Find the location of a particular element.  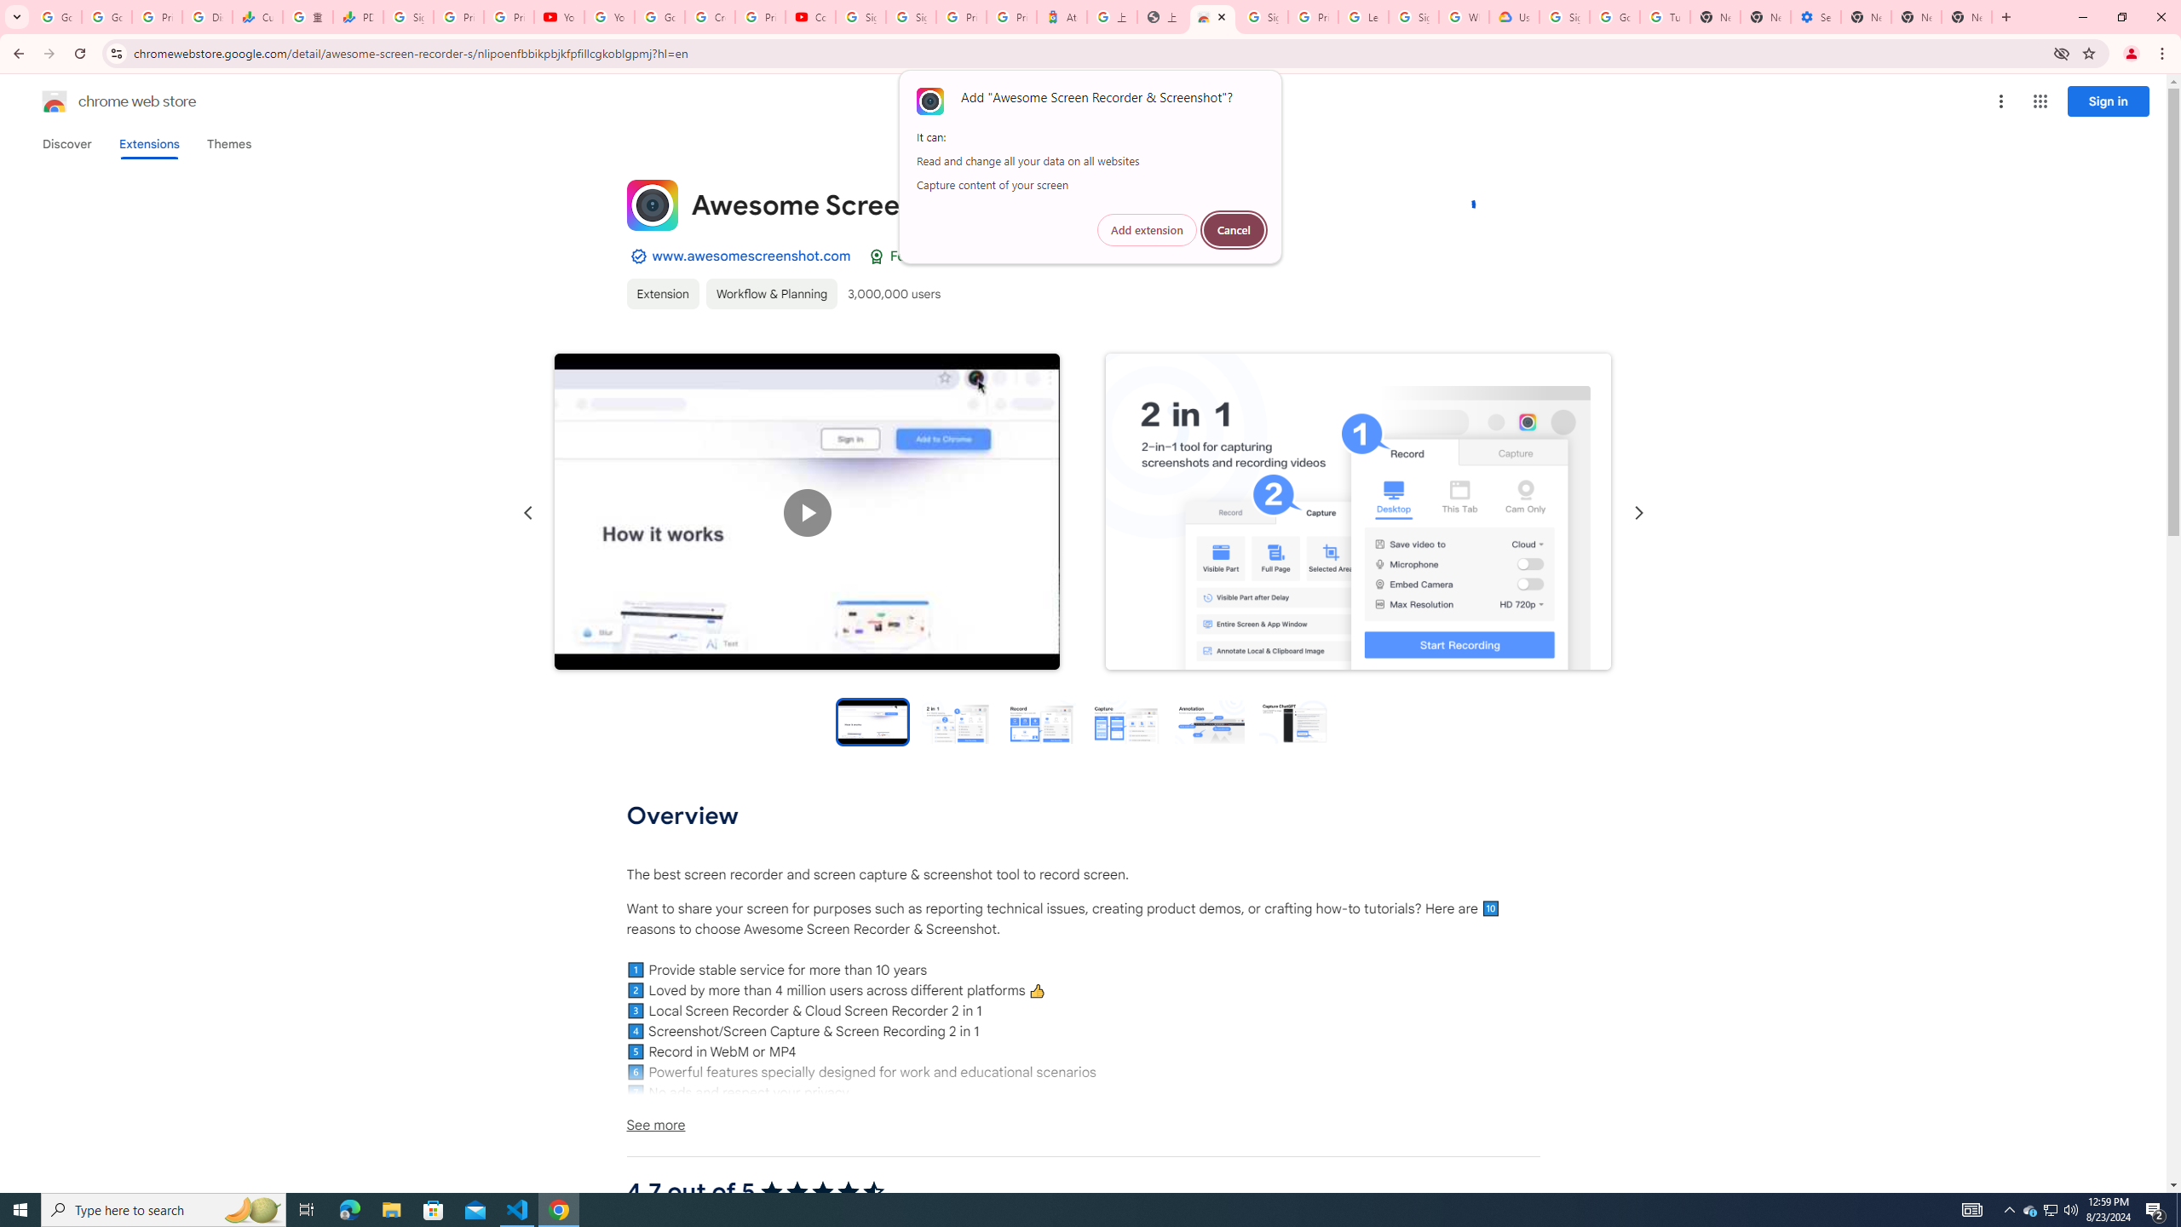

Item media 2 screenshot is located at coordinates (1358, 511).